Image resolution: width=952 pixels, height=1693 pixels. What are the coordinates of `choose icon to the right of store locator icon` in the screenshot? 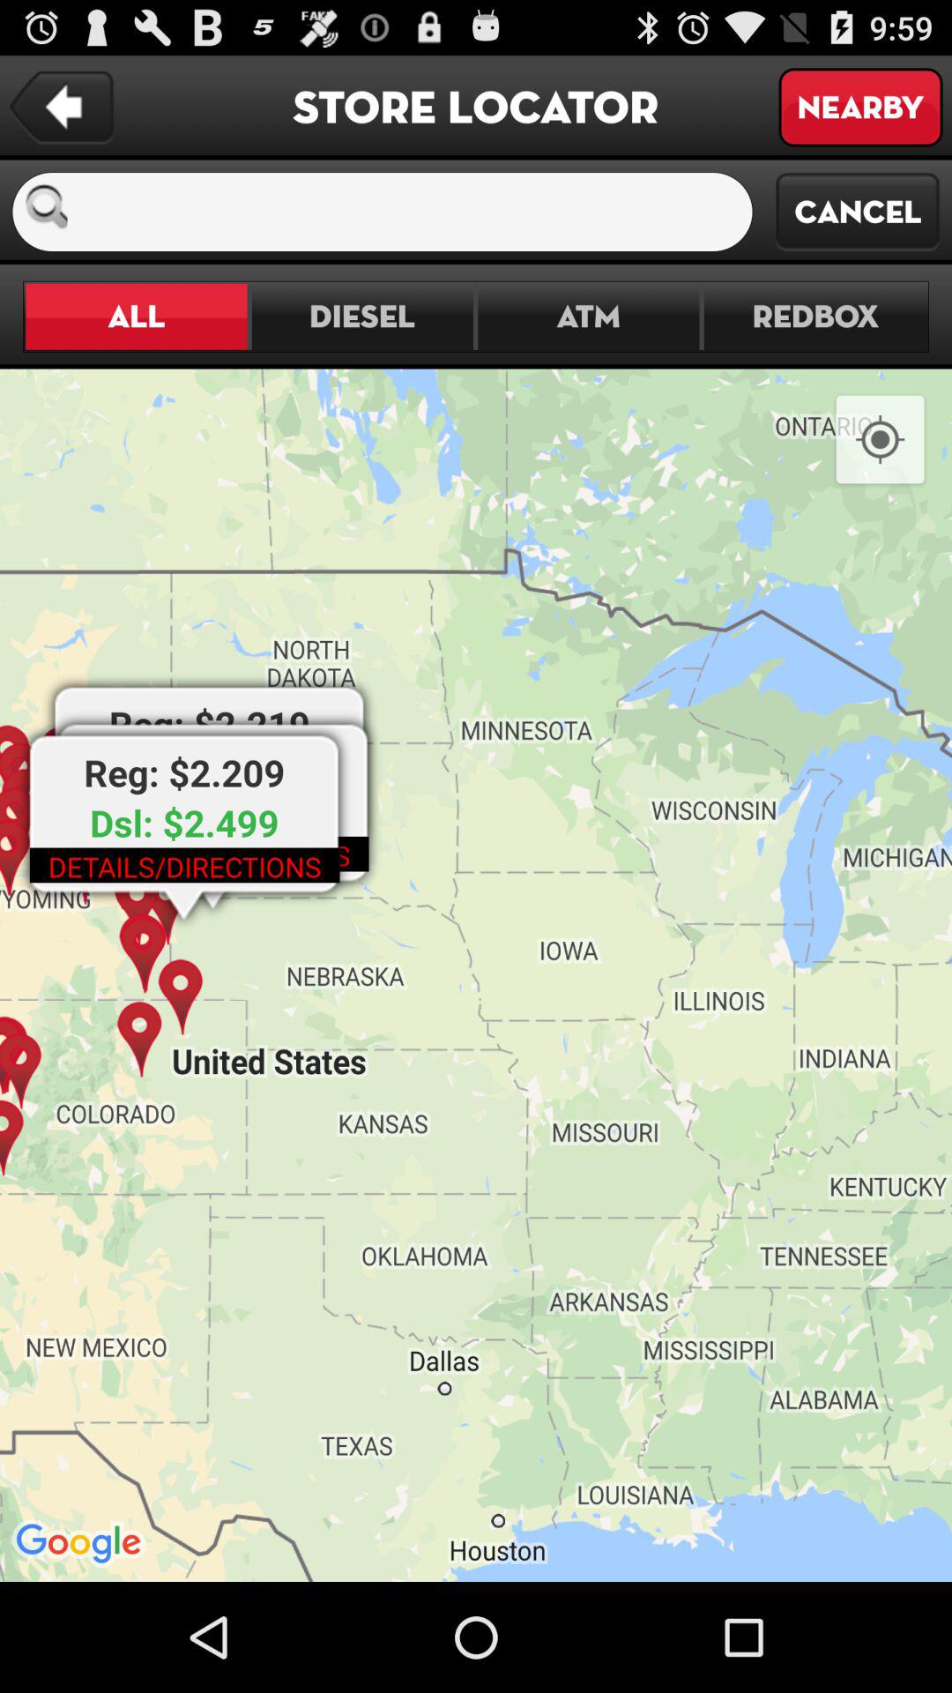 It's located at (860, 108).